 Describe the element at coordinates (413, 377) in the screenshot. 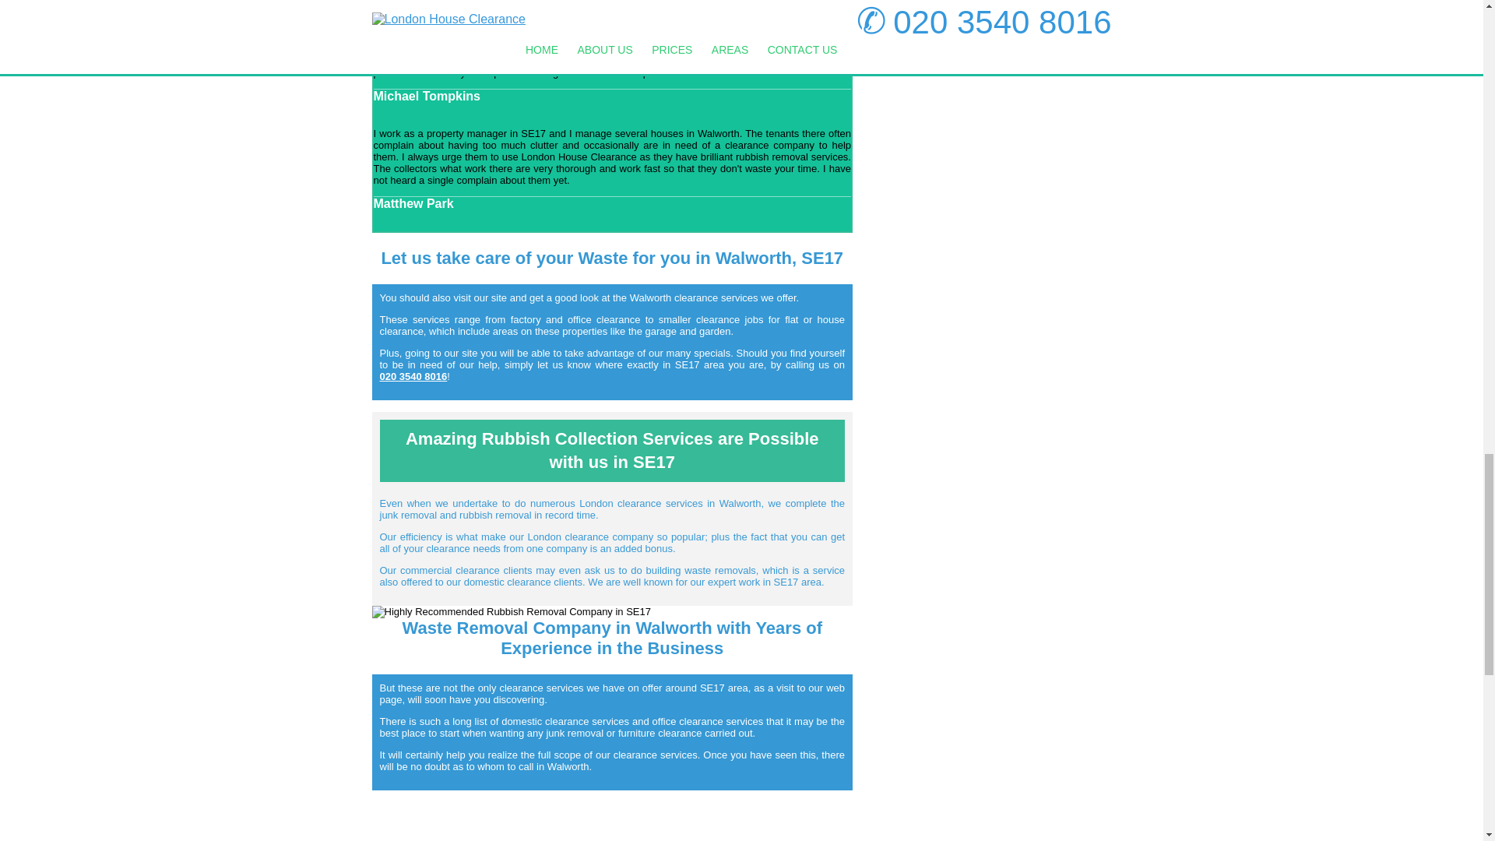

I see `Call free 020 3540 8016` at that location.